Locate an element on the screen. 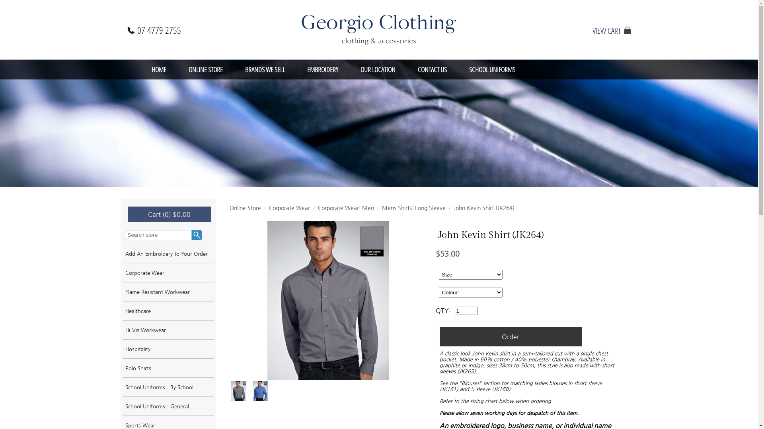 The width and height of the screenshot is (764, 429). Polo Shirts is located at coordinates (168, 368).